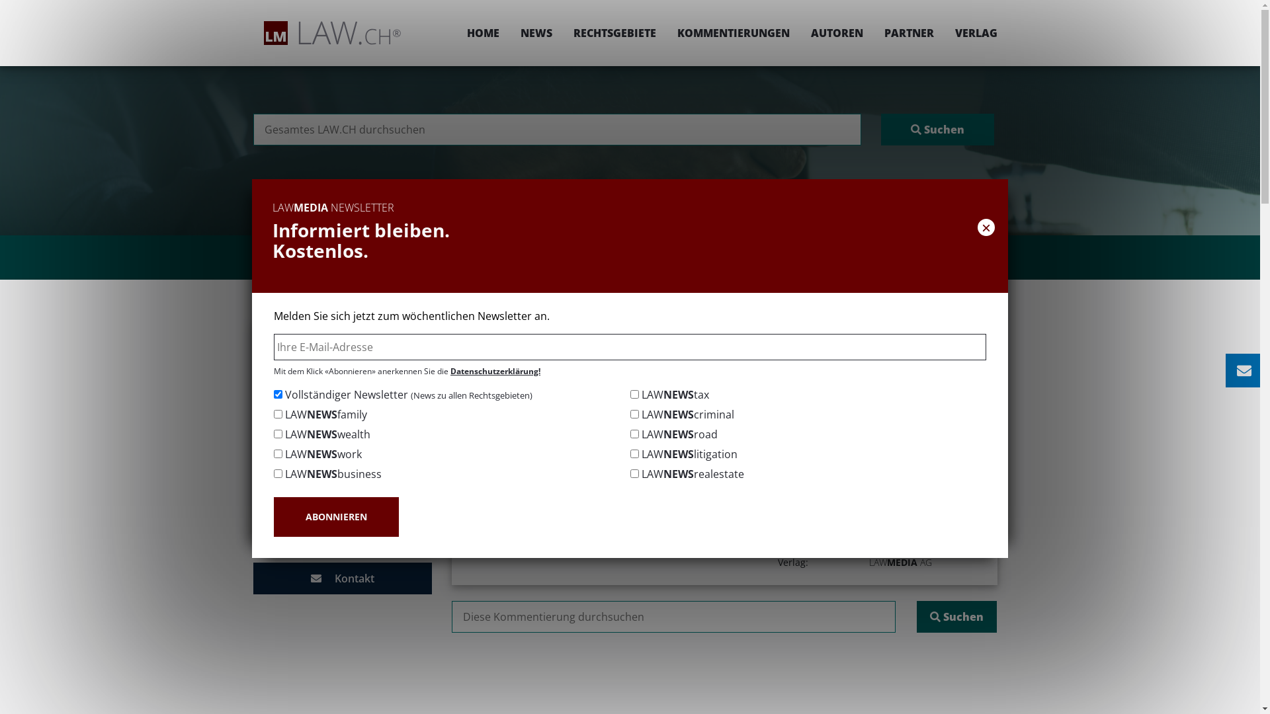  What do you see at coordinates (837, 33) in the screenshot?
I see `AUTOREN` at bounding box center [837, 33].